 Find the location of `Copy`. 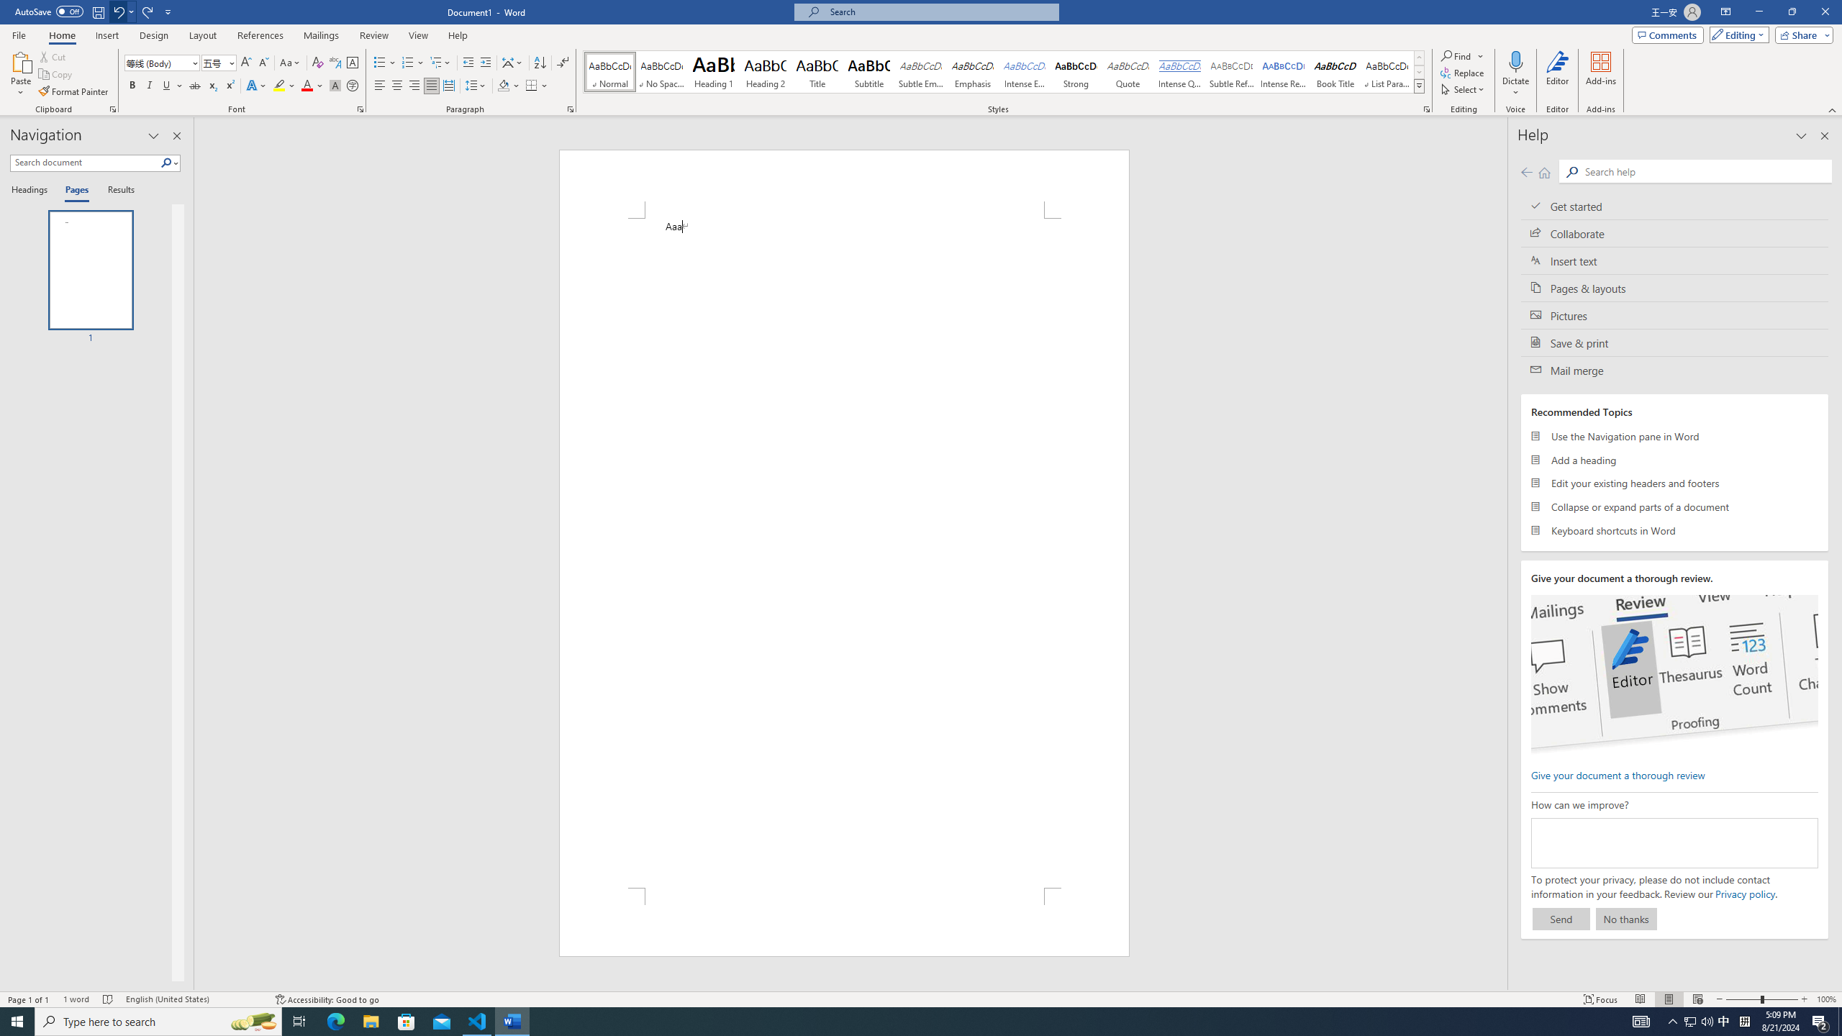

Copy is located at coordinates (57, 75).